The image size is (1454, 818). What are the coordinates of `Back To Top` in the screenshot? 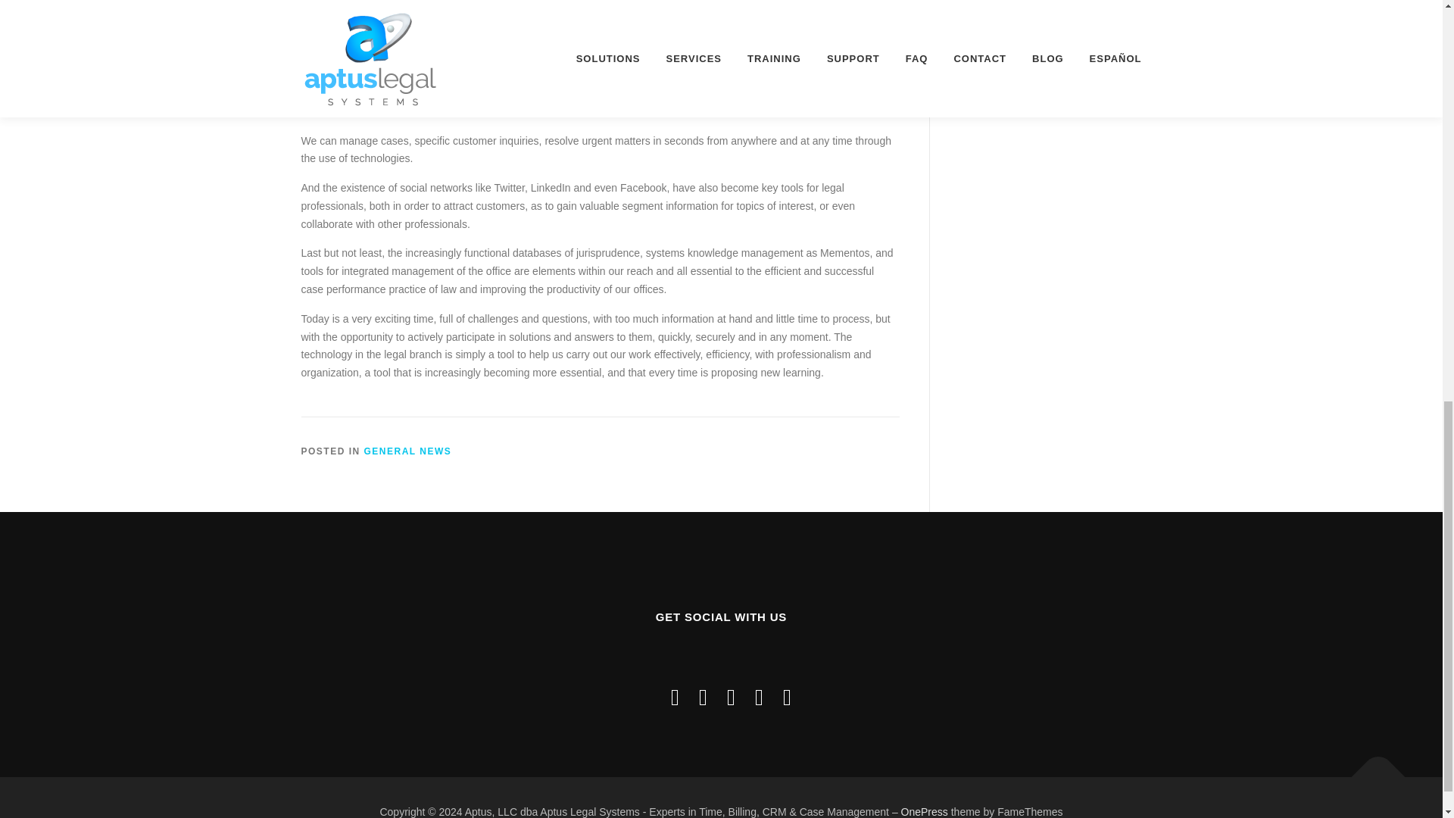 It's located at (1371, 770).